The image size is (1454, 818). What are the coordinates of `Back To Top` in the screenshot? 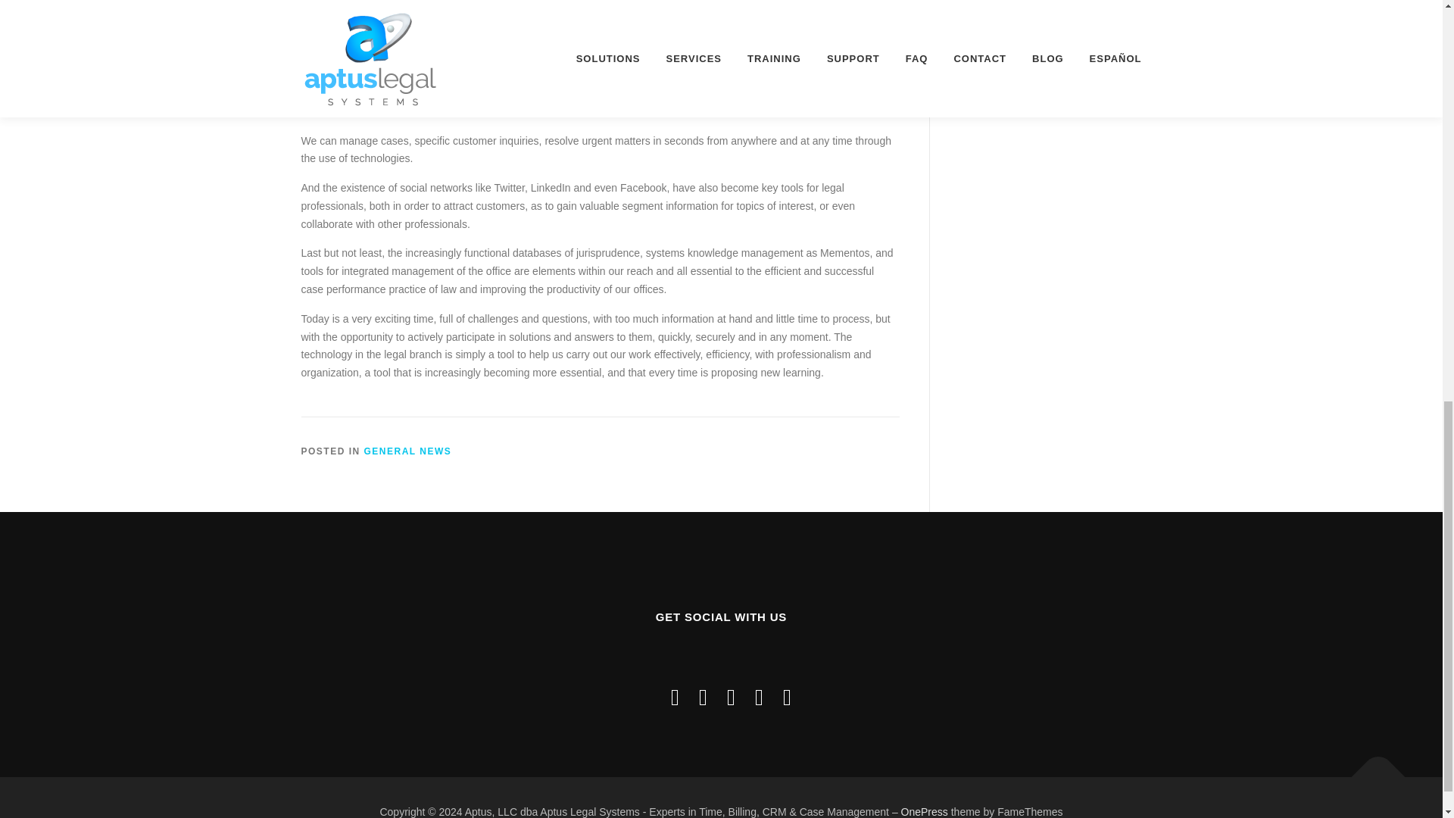 It's located at (1371, 770).